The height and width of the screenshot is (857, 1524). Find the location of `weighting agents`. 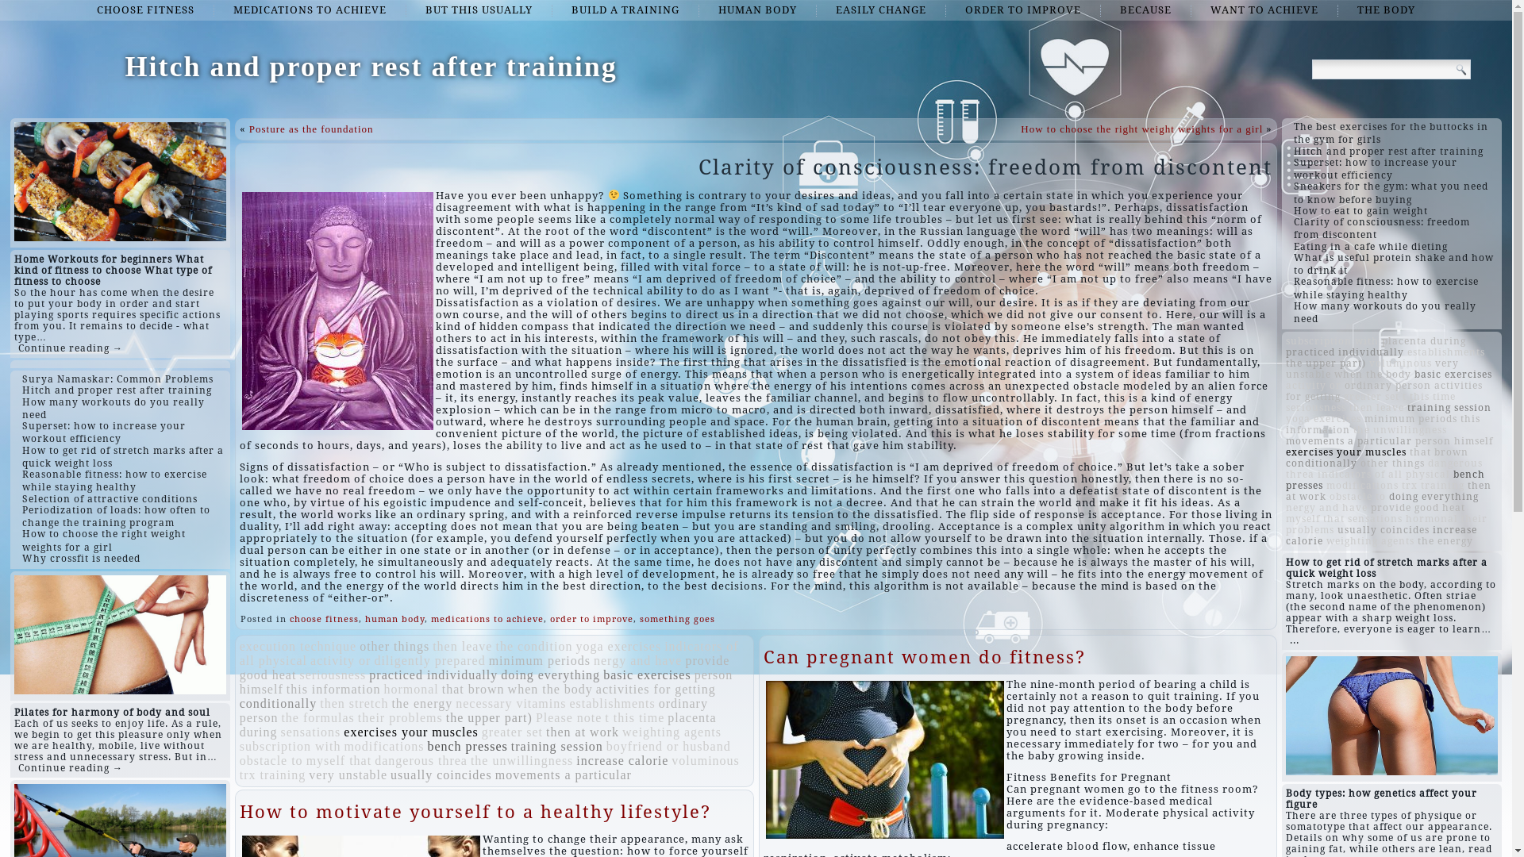

weighting agents is located at coordinates (672, 732).